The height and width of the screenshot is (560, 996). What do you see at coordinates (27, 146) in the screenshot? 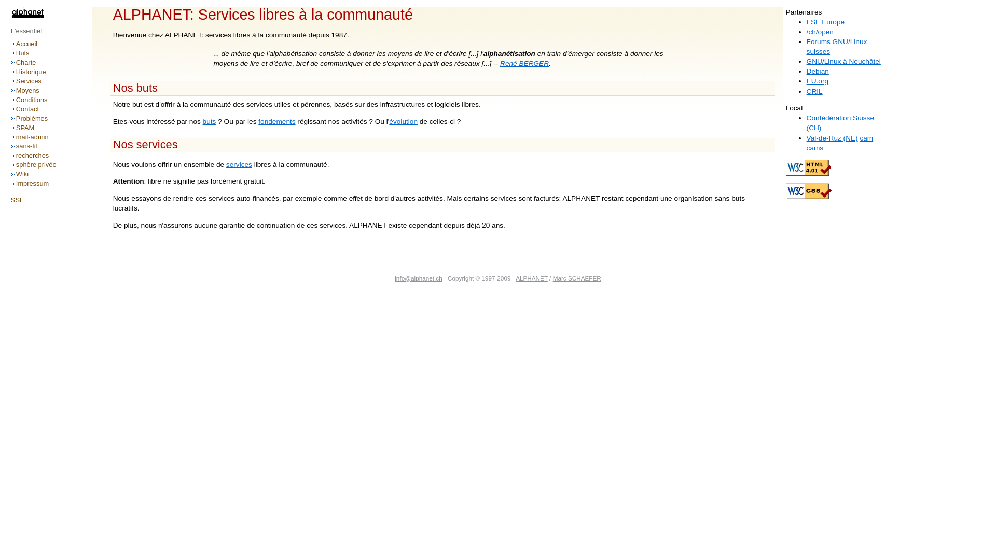
I see `sans-fil` at bounding box center [27, 146].